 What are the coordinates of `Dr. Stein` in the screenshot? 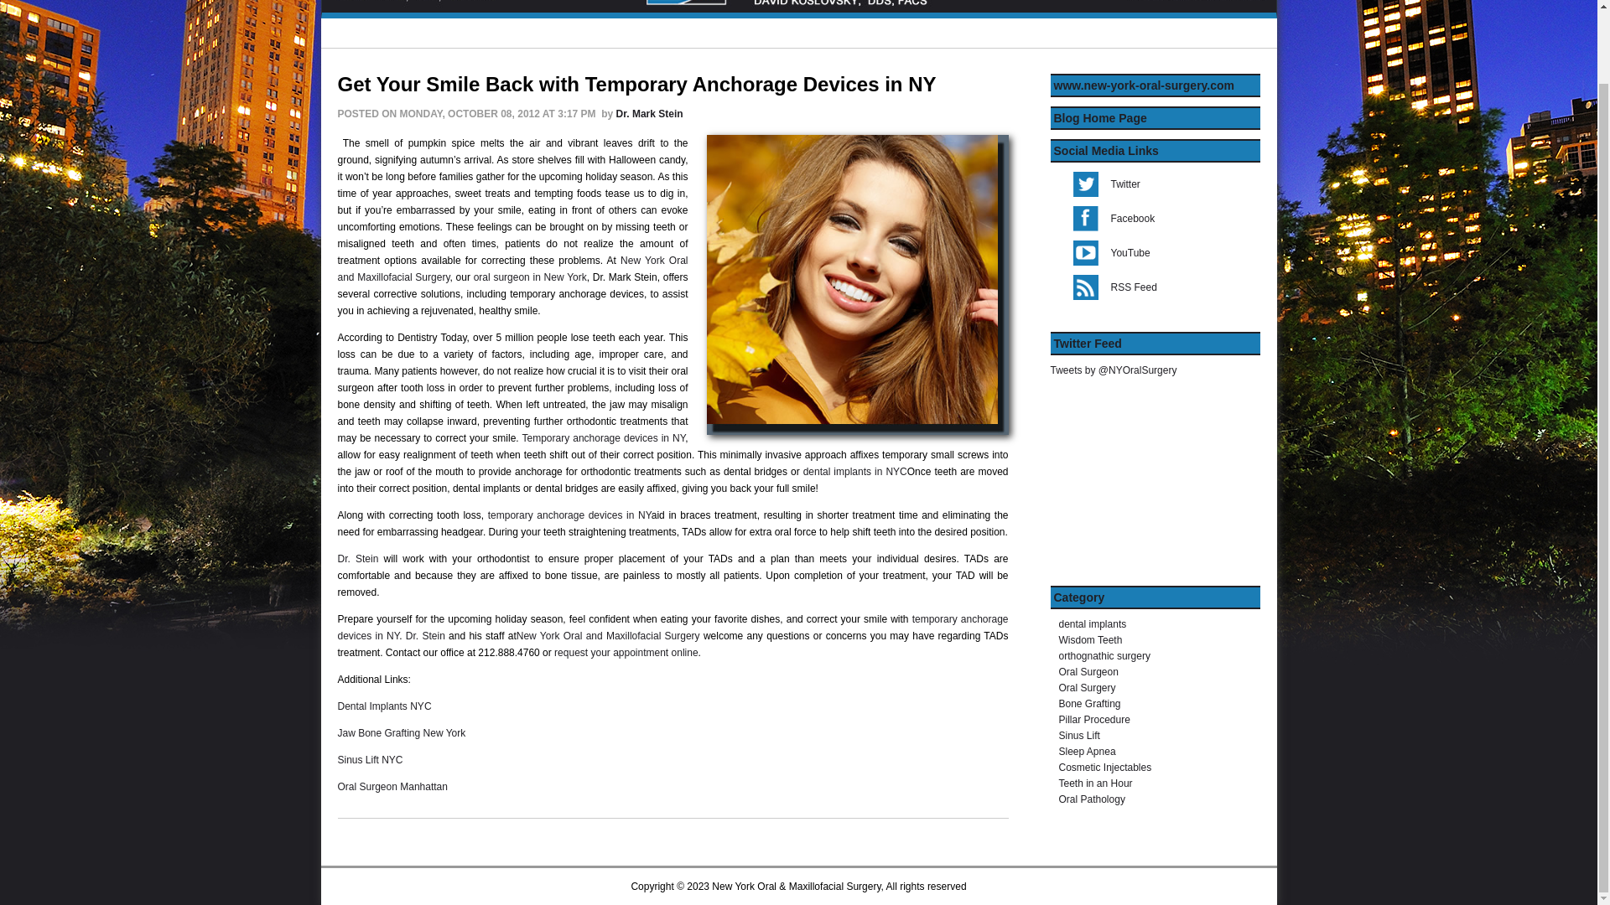 It's located at (357, 558).